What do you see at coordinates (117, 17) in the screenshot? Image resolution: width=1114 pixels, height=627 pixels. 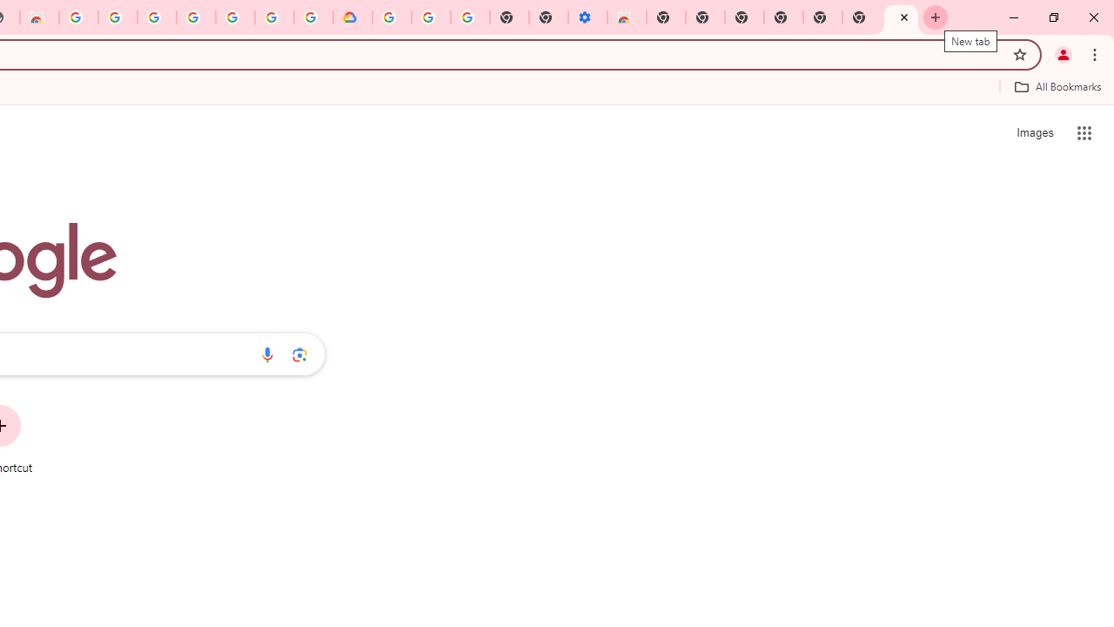 I see `Ad Settings` at bounding box center [117, 17].